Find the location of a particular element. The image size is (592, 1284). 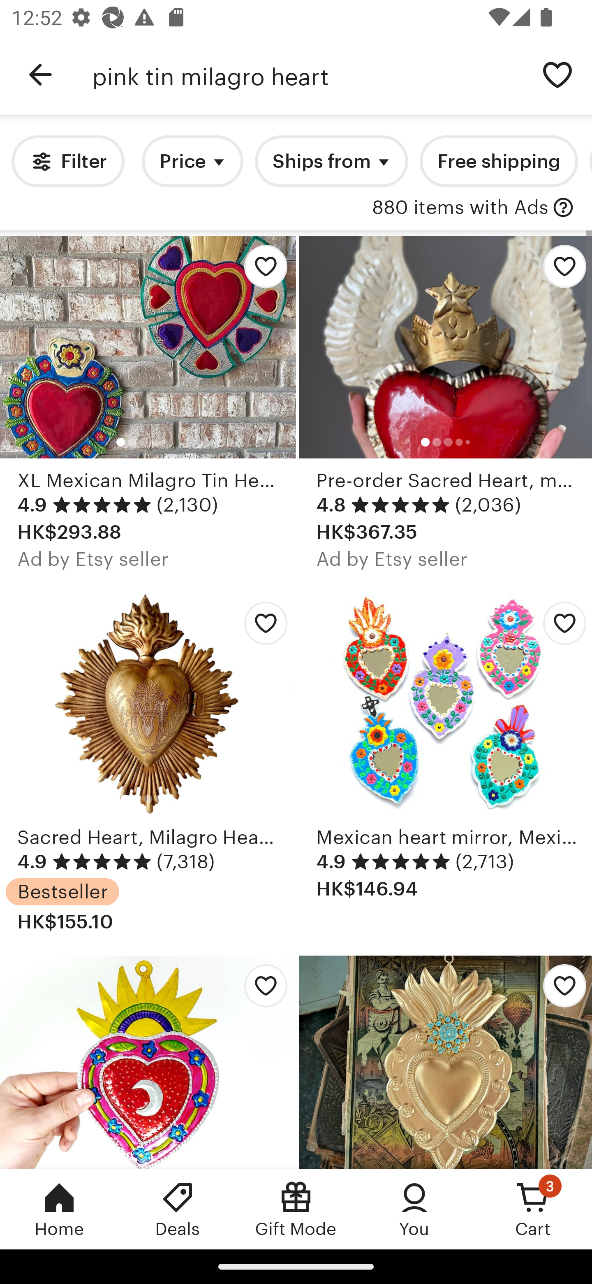

Cart, 3 new notifications Cart is located at coordinates (533, 1209).